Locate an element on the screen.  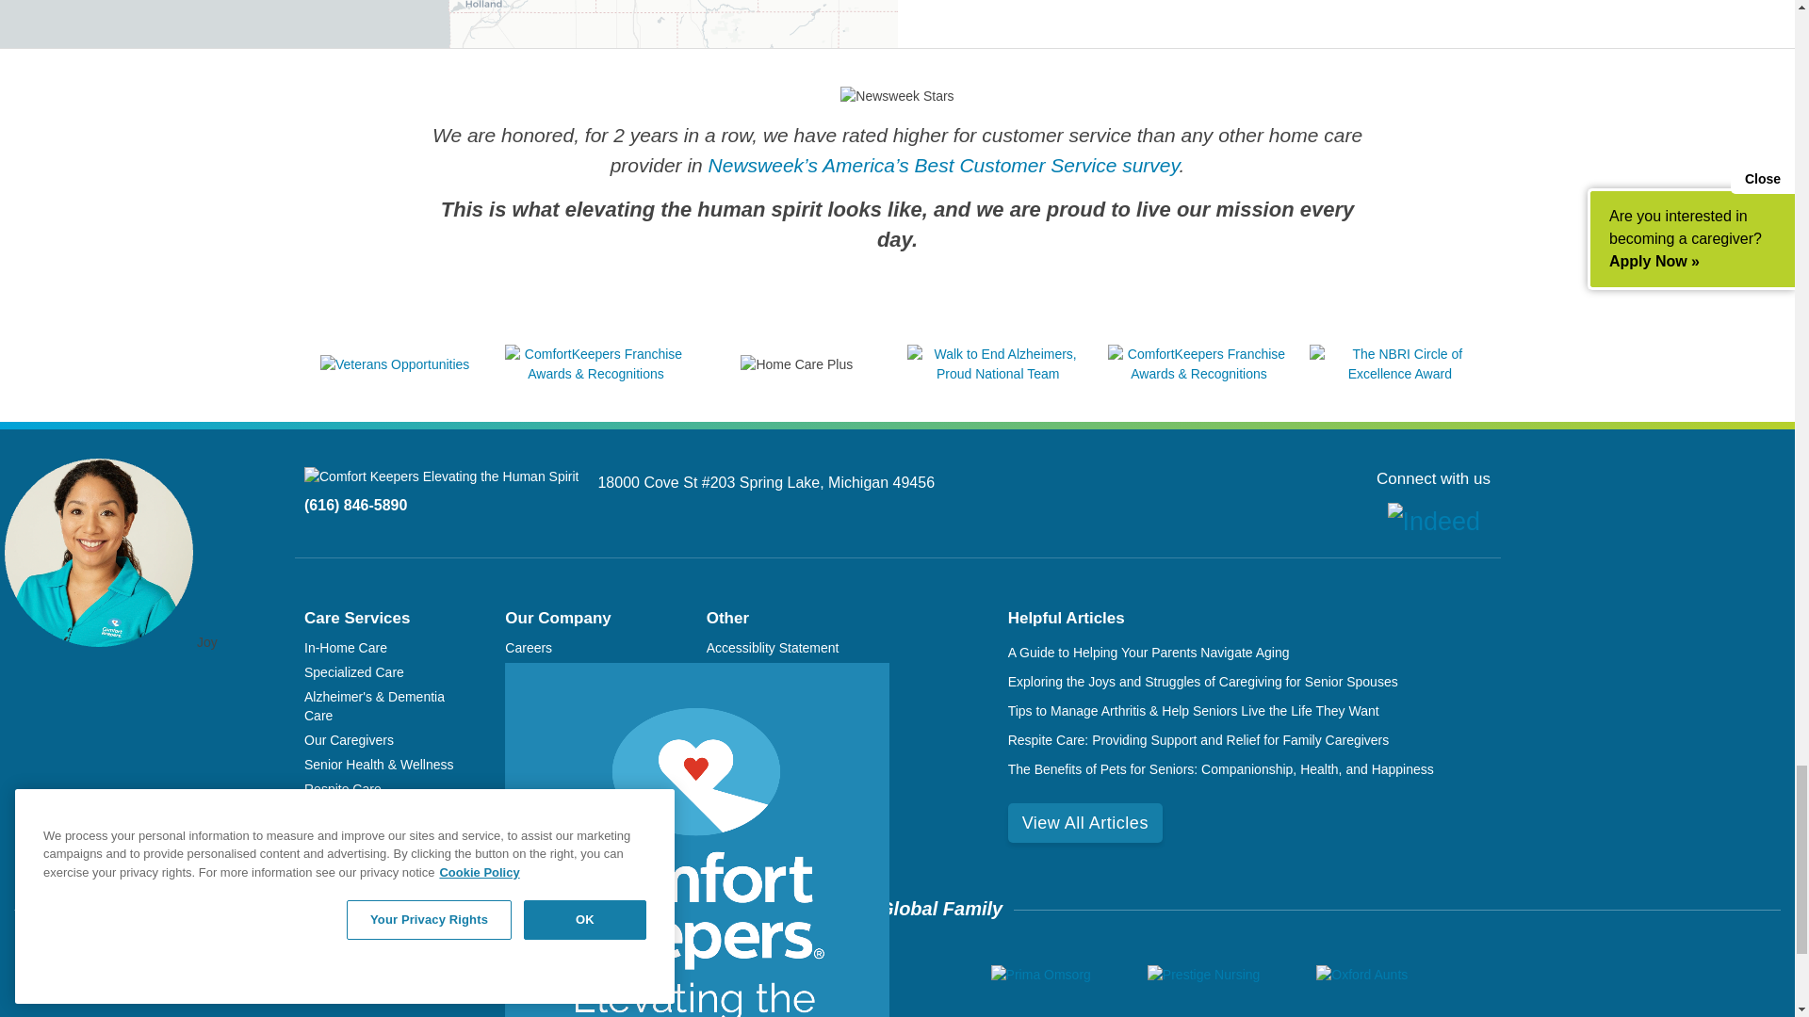
Indeed is located at coordinates (1433, 520).